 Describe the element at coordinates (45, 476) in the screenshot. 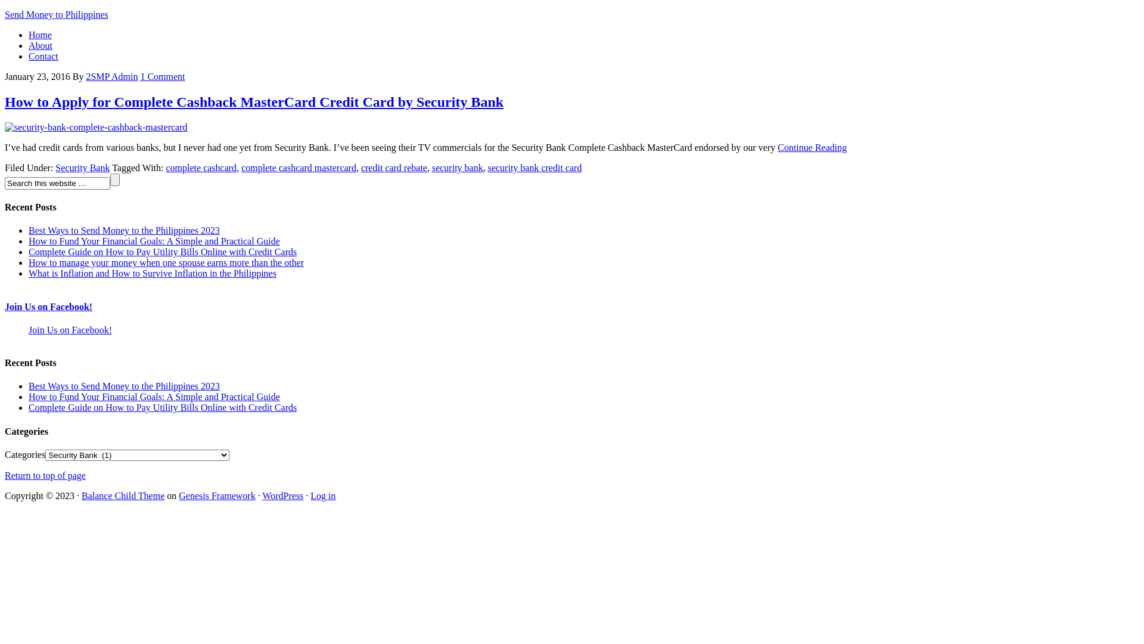

I see `Return to top of page` at that location.